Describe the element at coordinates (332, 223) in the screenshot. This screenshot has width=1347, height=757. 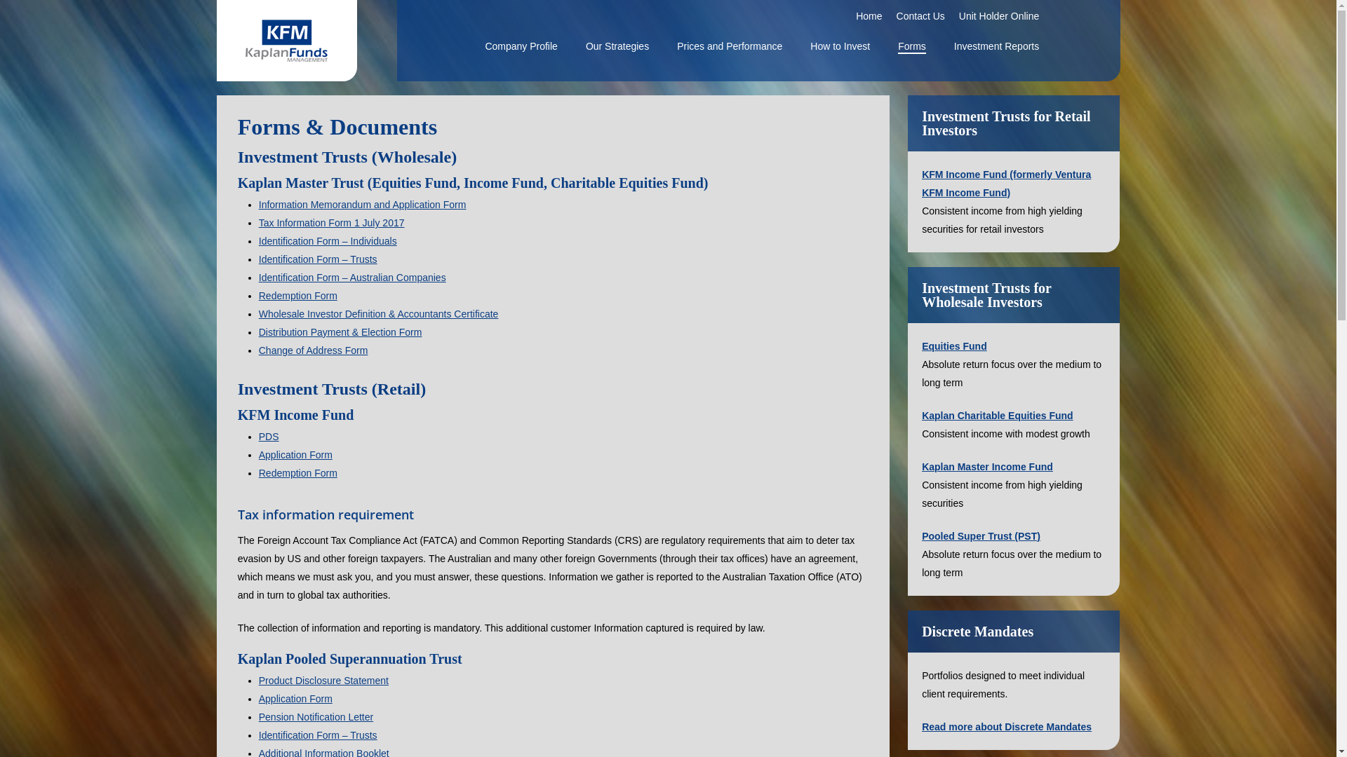
I see `Tax Information Form 1 July 2017` at that location.